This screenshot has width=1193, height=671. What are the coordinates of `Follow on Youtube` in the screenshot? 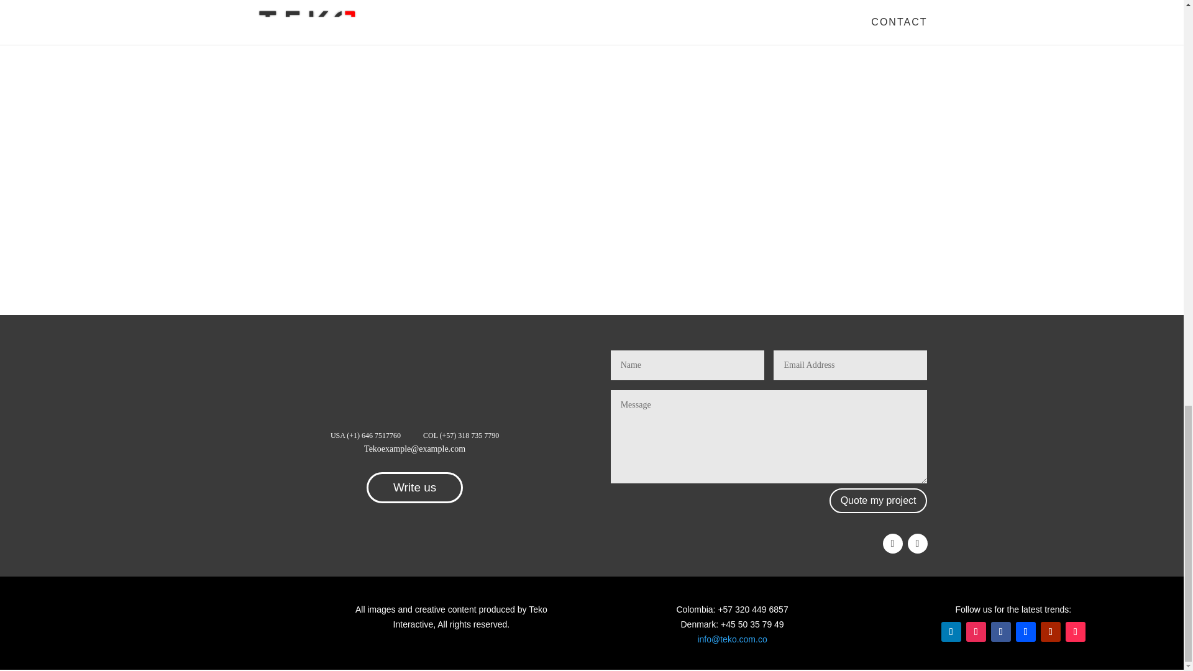 It's located at (1050, 631).